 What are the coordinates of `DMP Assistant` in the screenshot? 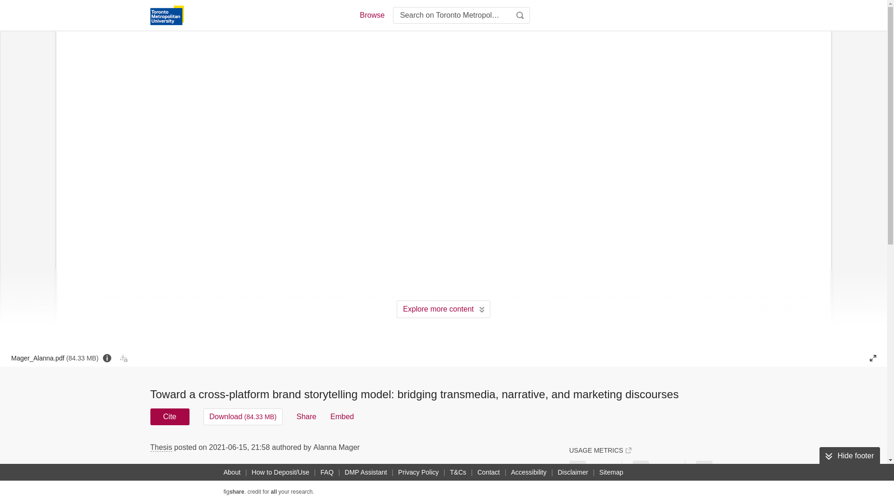 It's located at (366, 472).